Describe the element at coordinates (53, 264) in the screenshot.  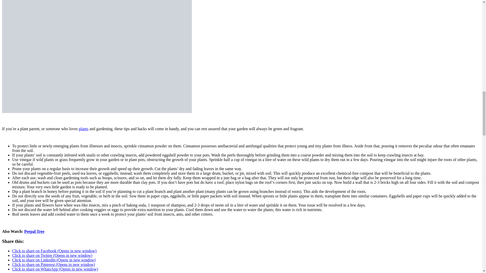
I see `Click to share on Pinterest` at that location.